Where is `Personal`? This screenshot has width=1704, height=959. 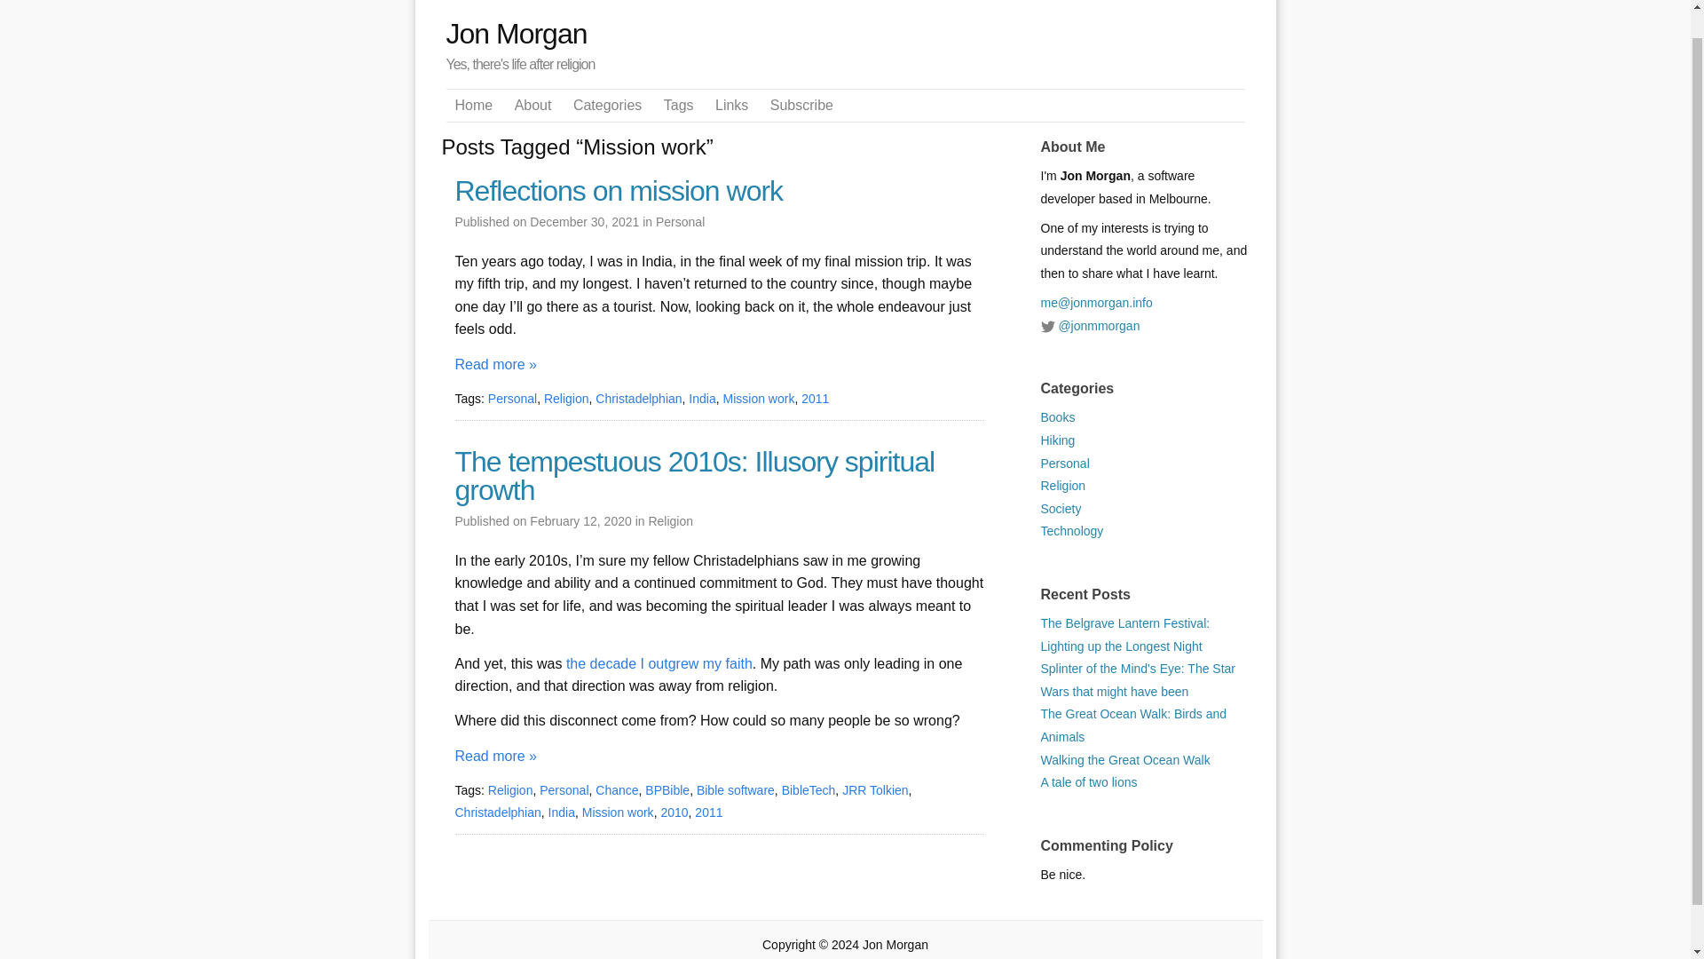
Personal is located at coordinates (1063, 464).